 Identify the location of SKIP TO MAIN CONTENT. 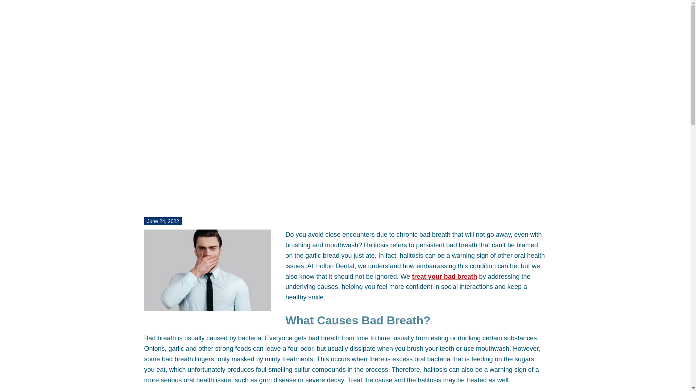
(8, 2).